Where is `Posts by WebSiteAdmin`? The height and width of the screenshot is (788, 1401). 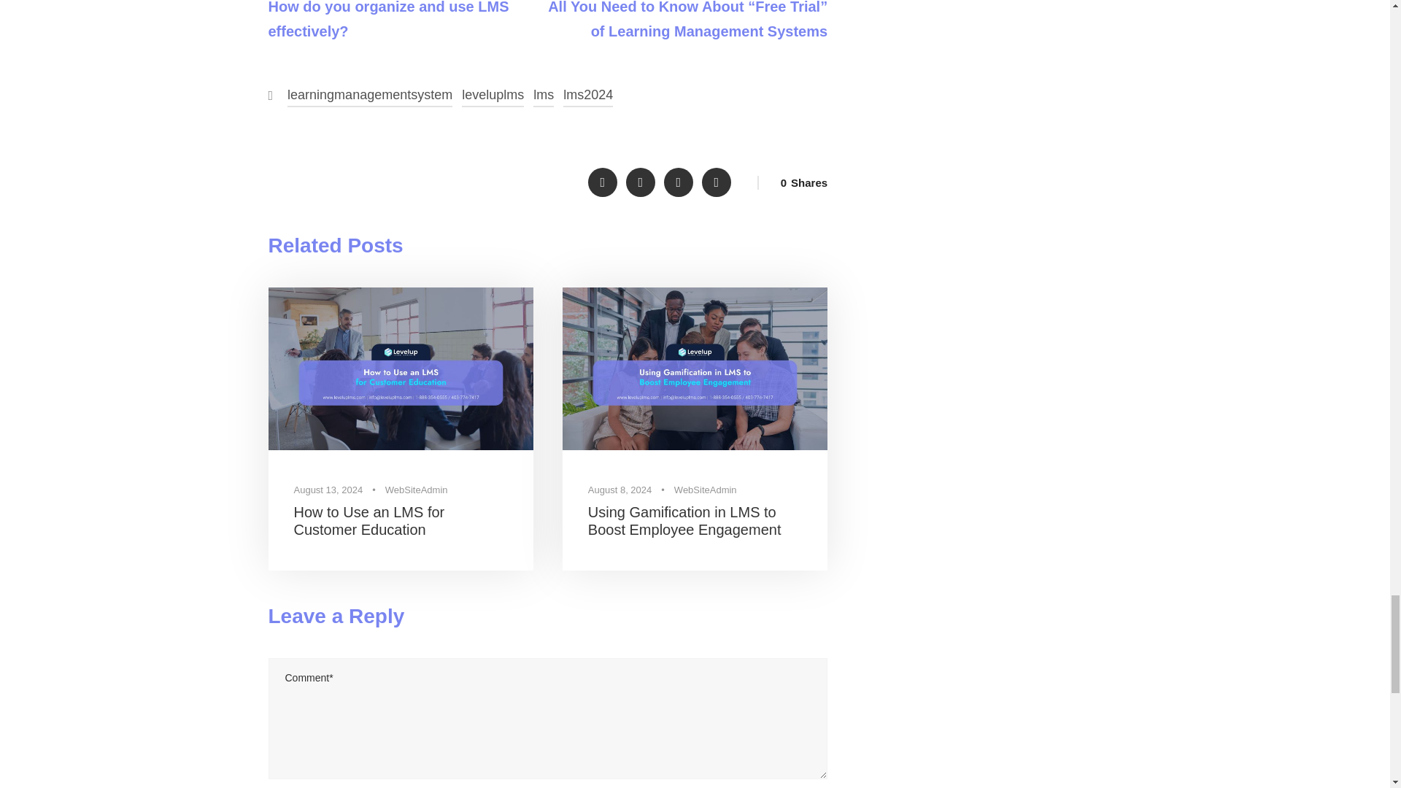 Posts by WebSiteAdmin is located at coordinates (417, 490).